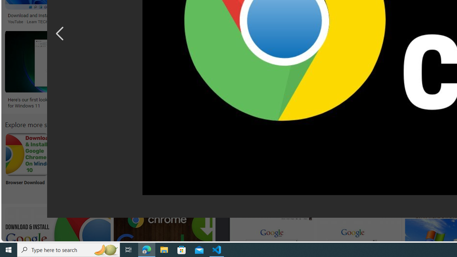 This screenshot has width=457, height=257. What do you see at coordinates (169, 163) in the screenshot?
I see `Search Engine` at bounding box center [169, 163].